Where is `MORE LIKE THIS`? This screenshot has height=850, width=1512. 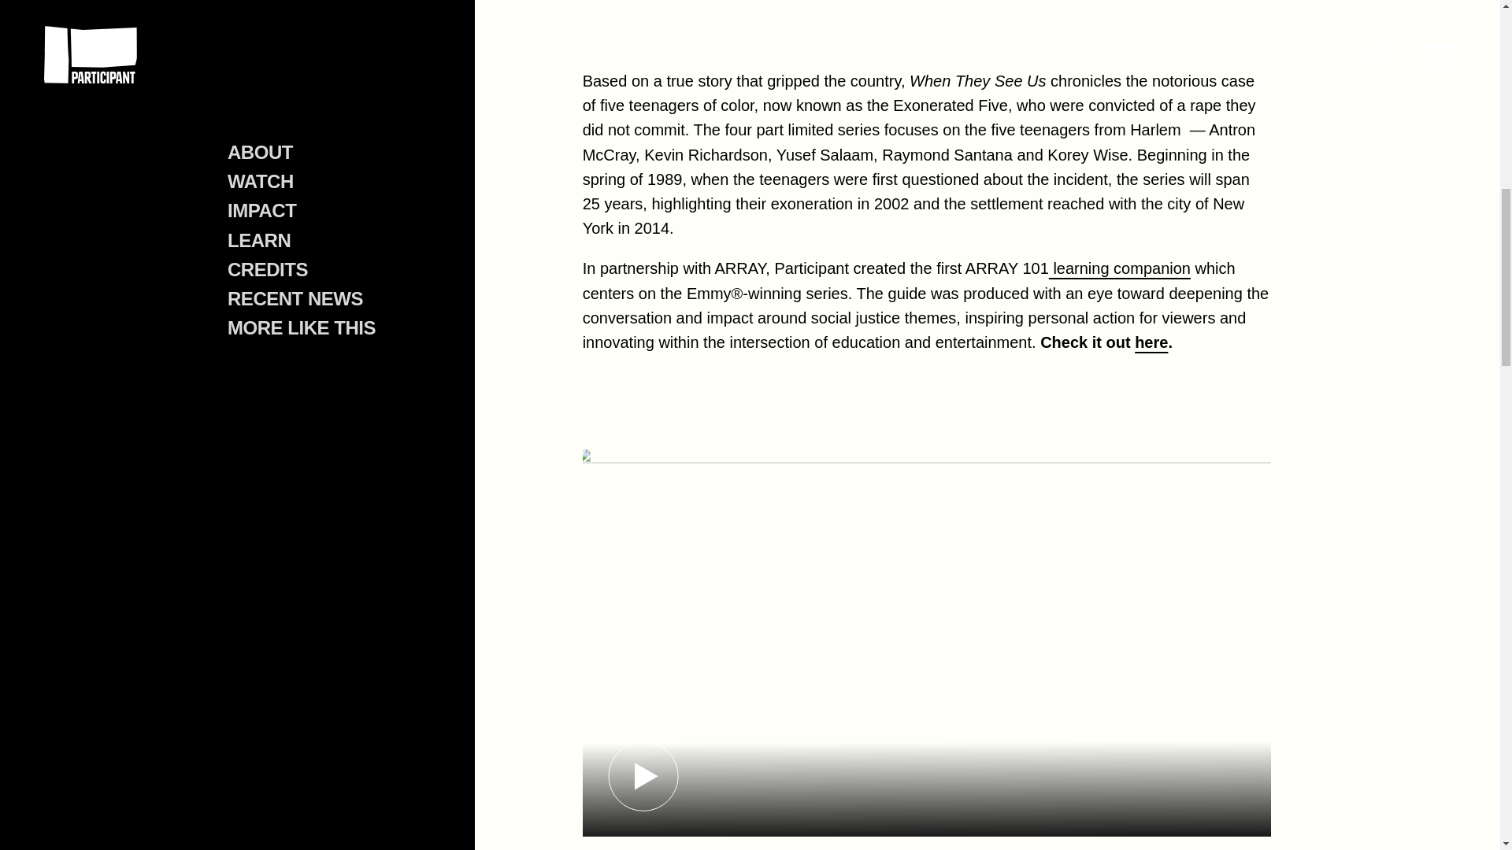 MORE LIKE THIS is located at coordinates (301, 239).